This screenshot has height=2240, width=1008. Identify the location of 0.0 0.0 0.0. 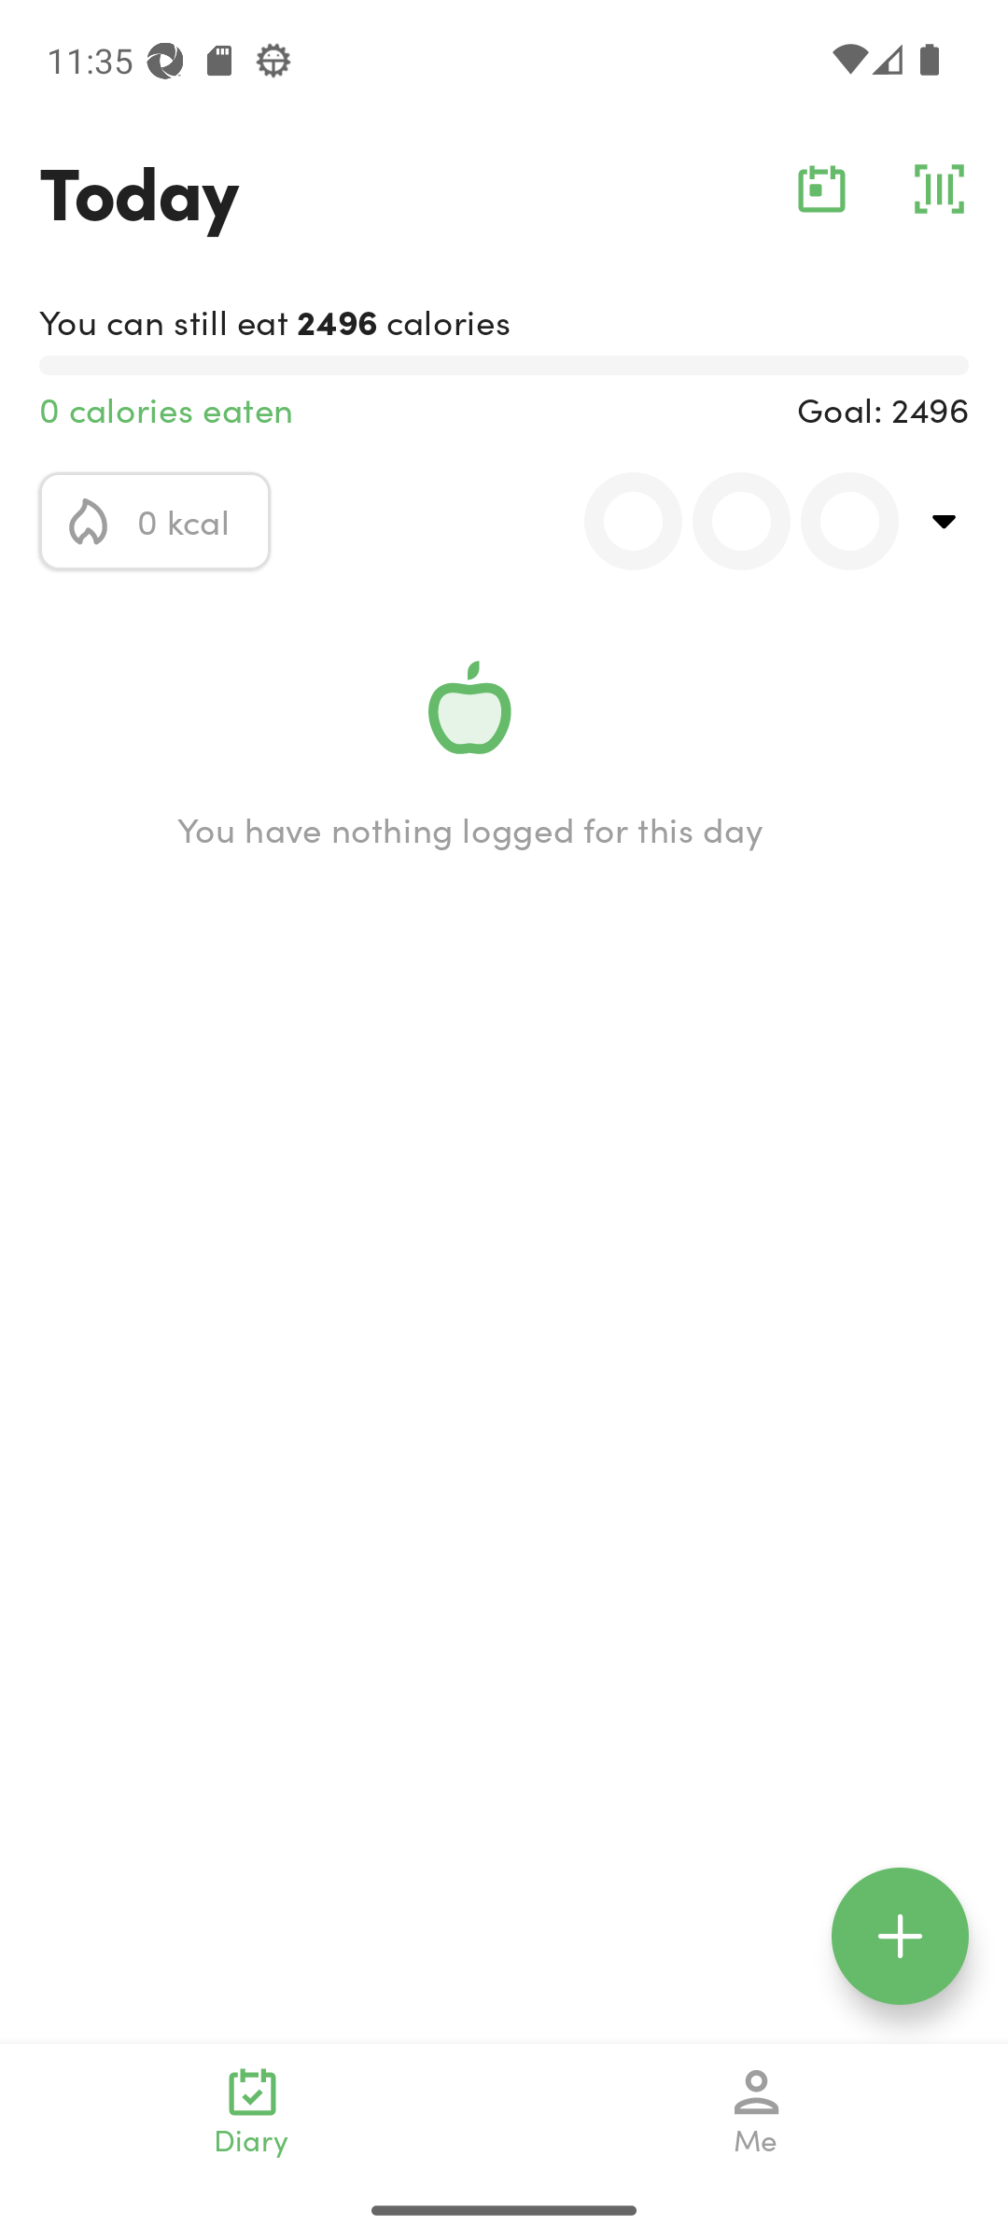
(725, 521).